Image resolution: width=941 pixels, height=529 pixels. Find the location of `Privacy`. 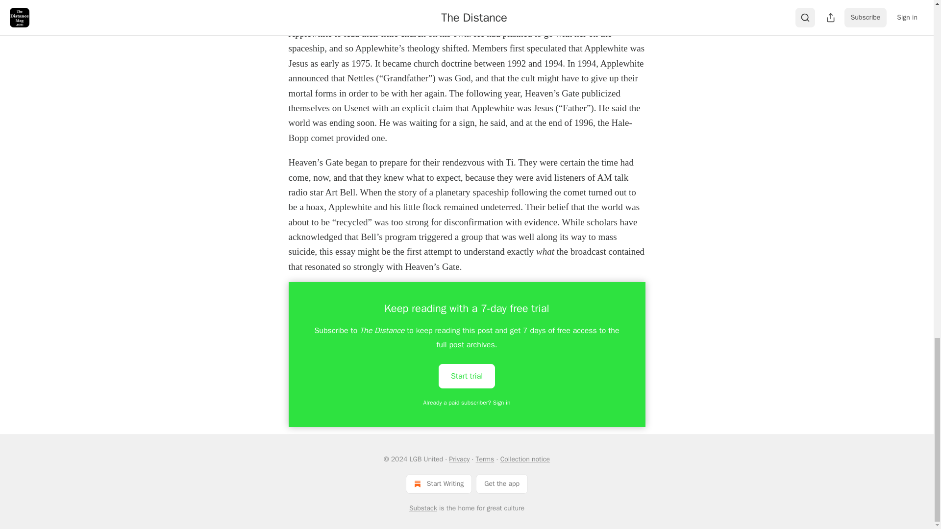

Privacy is located at coordinates (459, 459).